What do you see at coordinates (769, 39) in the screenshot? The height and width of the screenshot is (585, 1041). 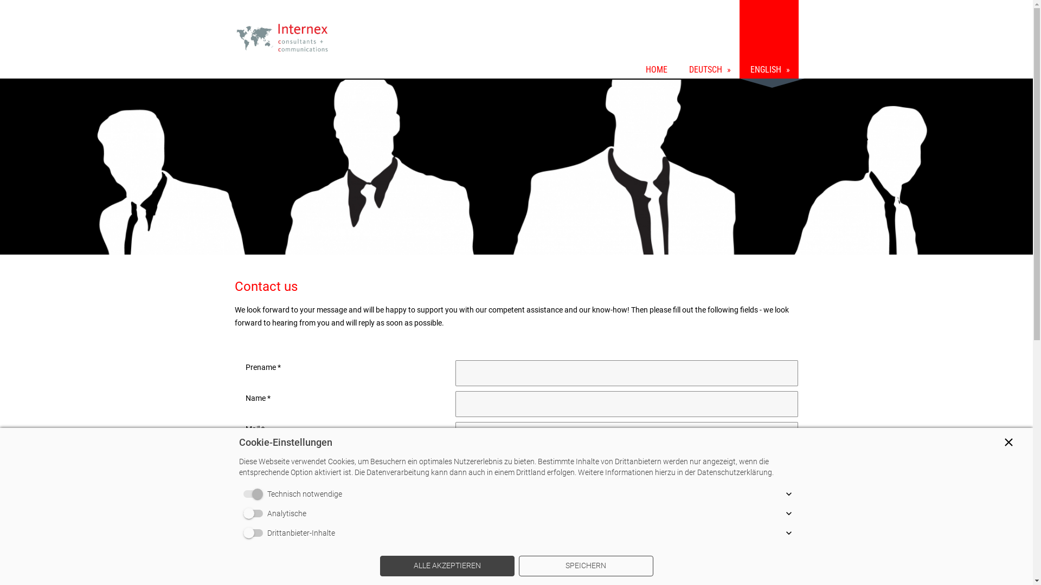 I see `ENGLISH` at bounding box center [769, 39].